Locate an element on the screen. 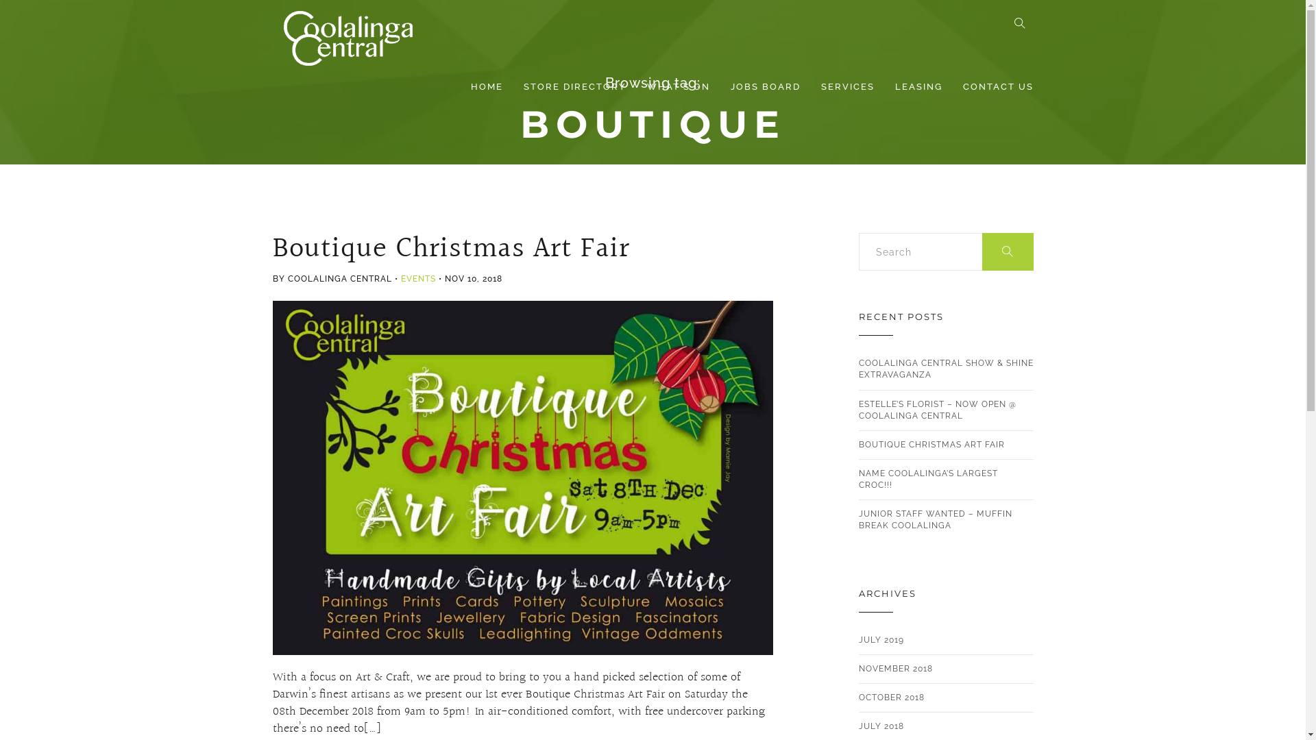 The height and width of the screenshot is (740, 1316). JULY 2019 is located at coordinates (881, 640).